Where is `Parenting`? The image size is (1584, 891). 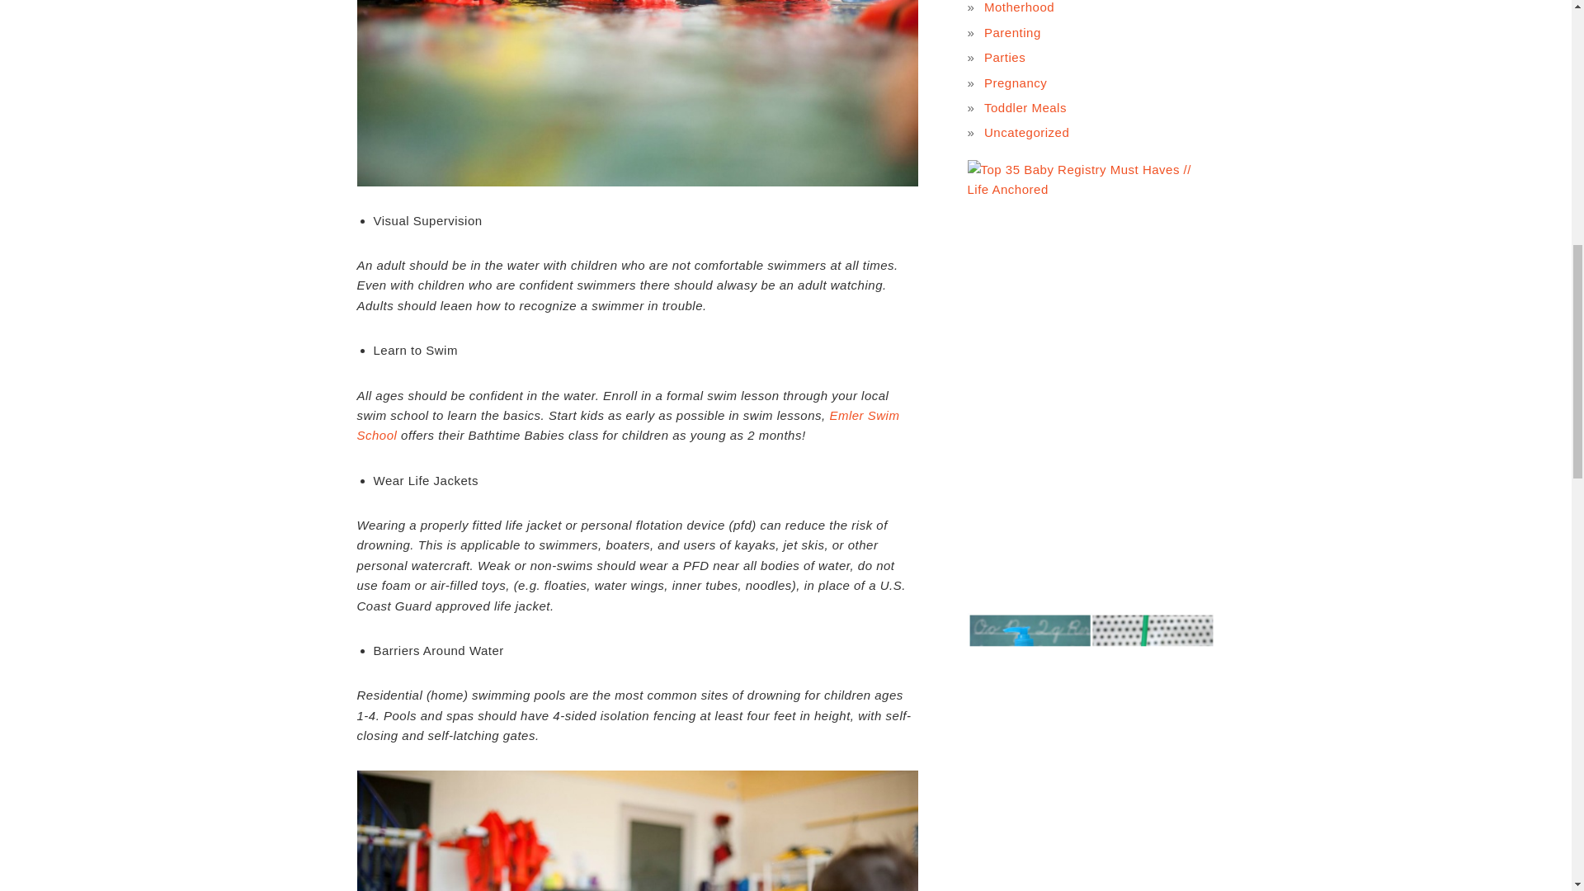
Parenting is located at coordinates (1011, 32).